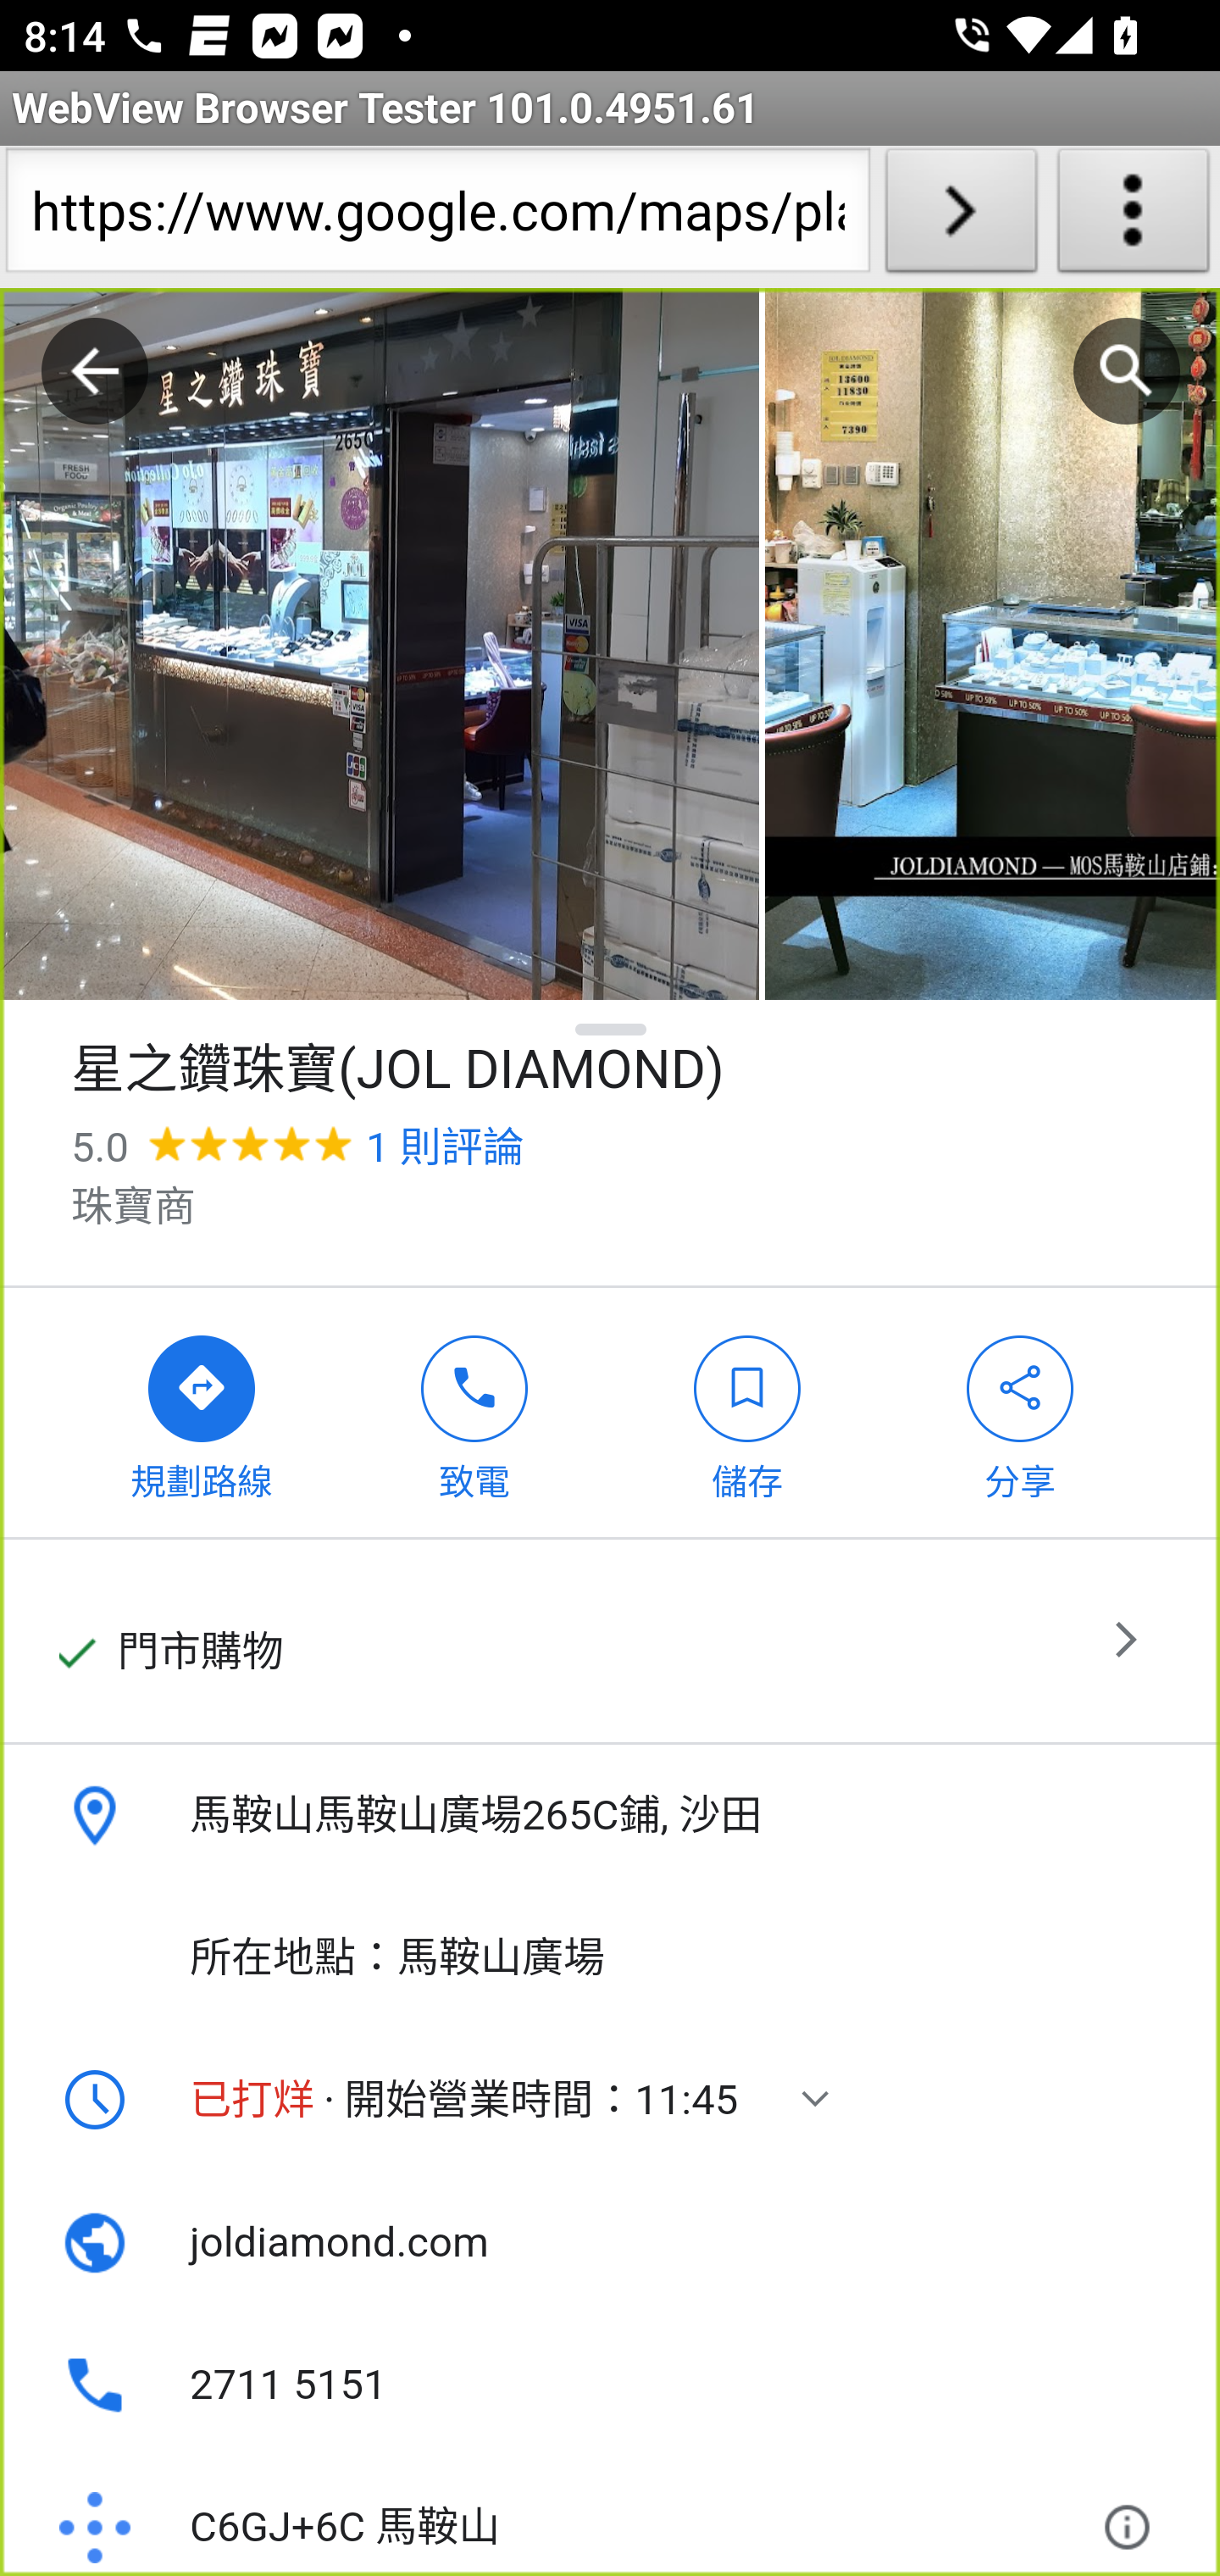 This screenshot has width=1220, height=2576. What do you see at coordinates (297, 1147) in the screenshot?
I see `5.0 星級 1 則評論` at bounding box center [297, 1147].